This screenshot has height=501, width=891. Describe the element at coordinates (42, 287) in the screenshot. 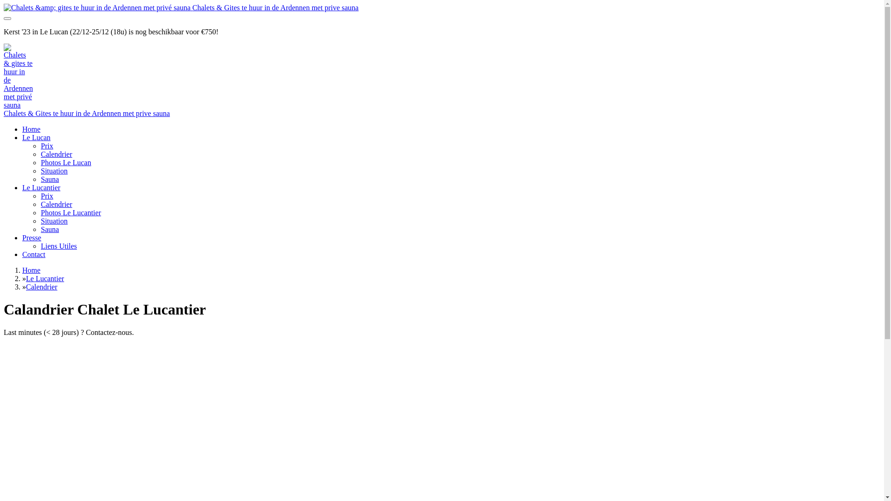

I see `Calendrier` at that location.